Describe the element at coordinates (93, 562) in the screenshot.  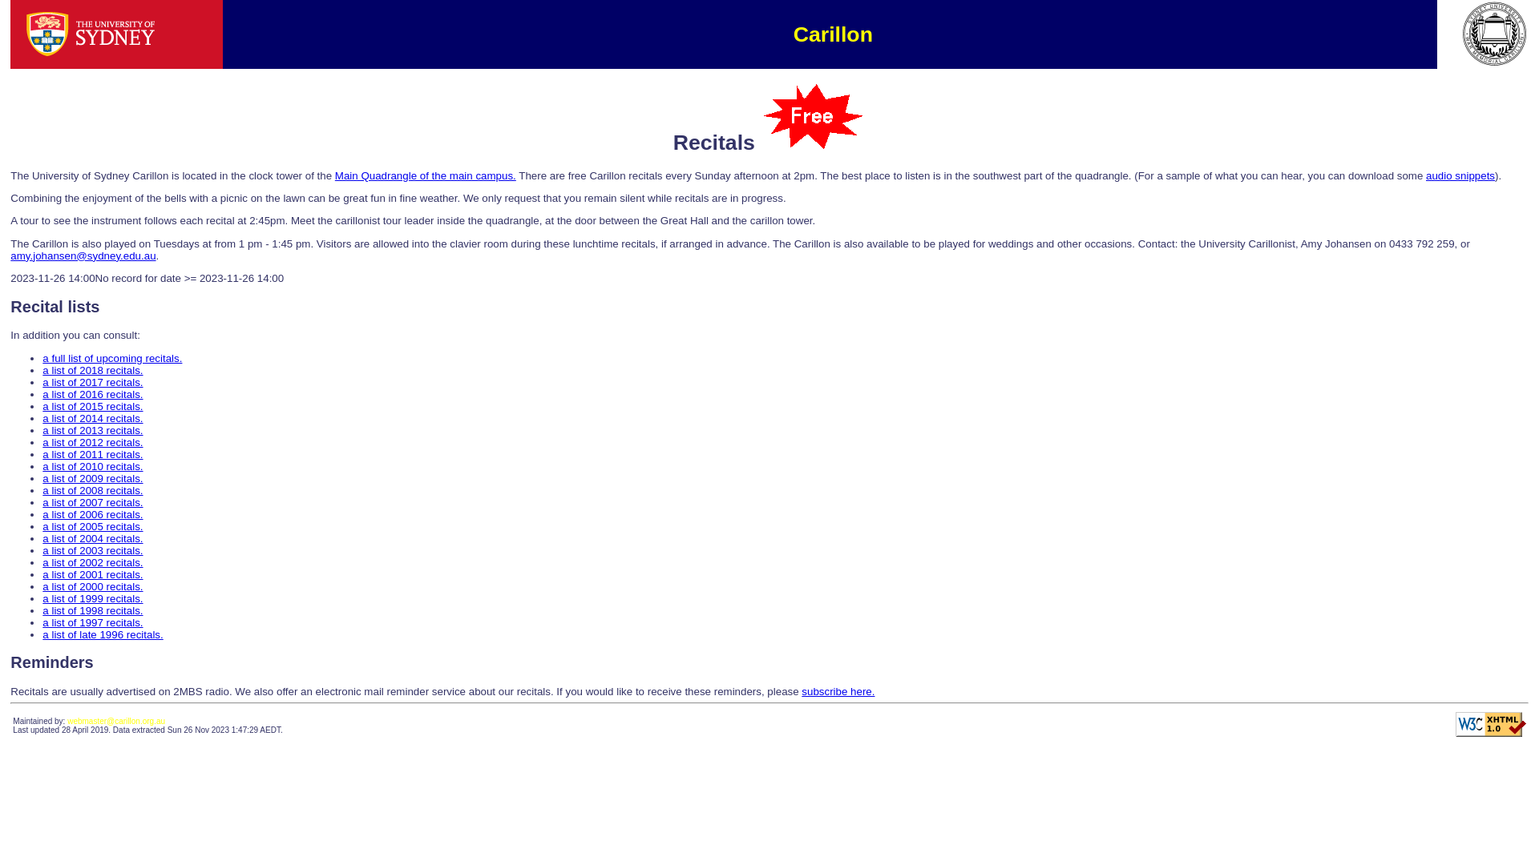
I see `a list of 2002 recitals.` at that location.